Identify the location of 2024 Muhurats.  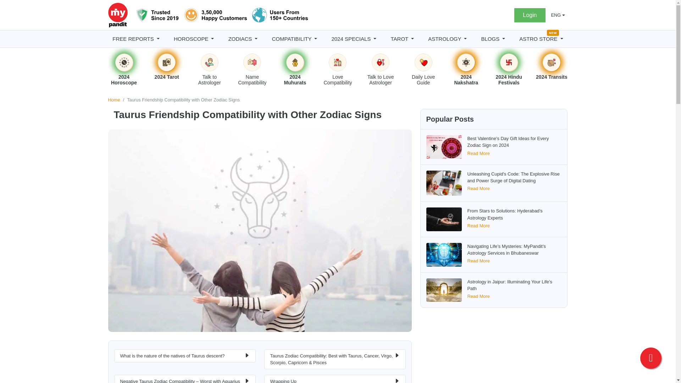
(295, 62).